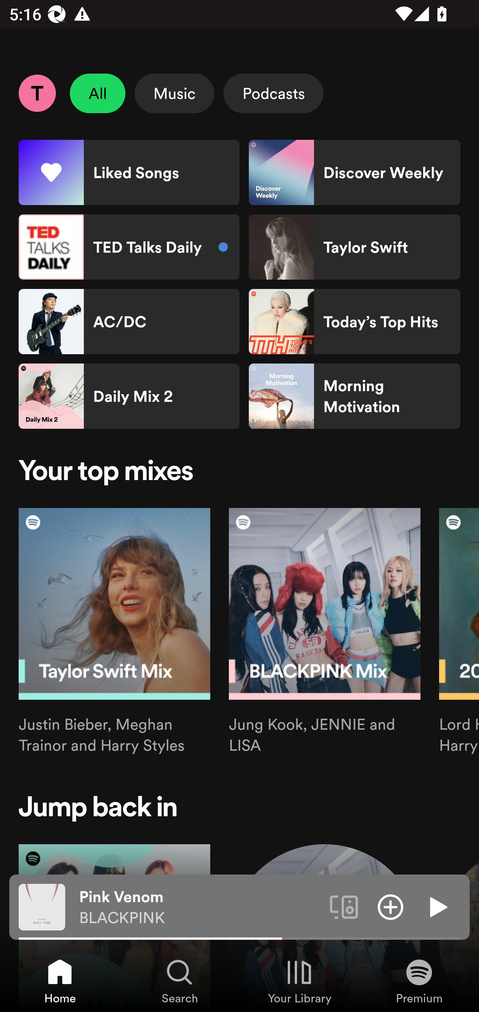 This screenshot has width=479, height=1012. I want to click on Taylor Swift Shortcut Taylor Swift, so click(354, 247).